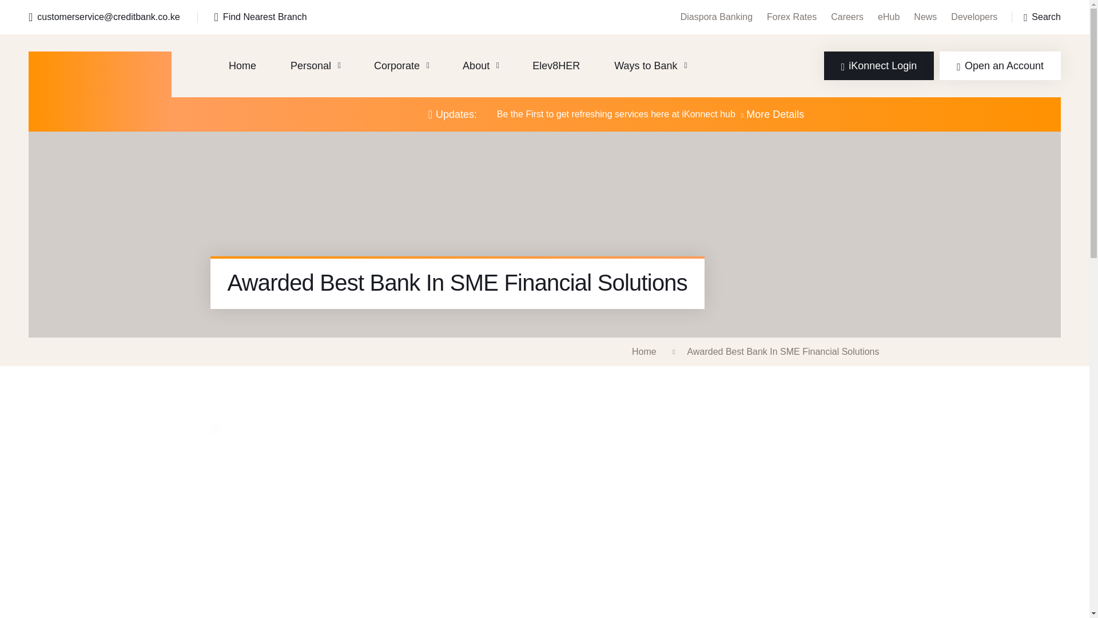 The width and height of the screenshot is (1098, 618). Describe the element at coordinates (888, 16) in the screenshot. I see `eHub` at that location.